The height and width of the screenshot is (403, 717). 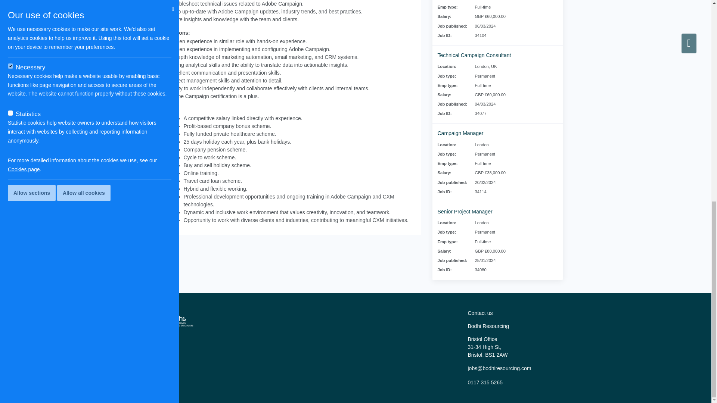 I want to click on Senior Project Manager, so click(x=465, y=211).